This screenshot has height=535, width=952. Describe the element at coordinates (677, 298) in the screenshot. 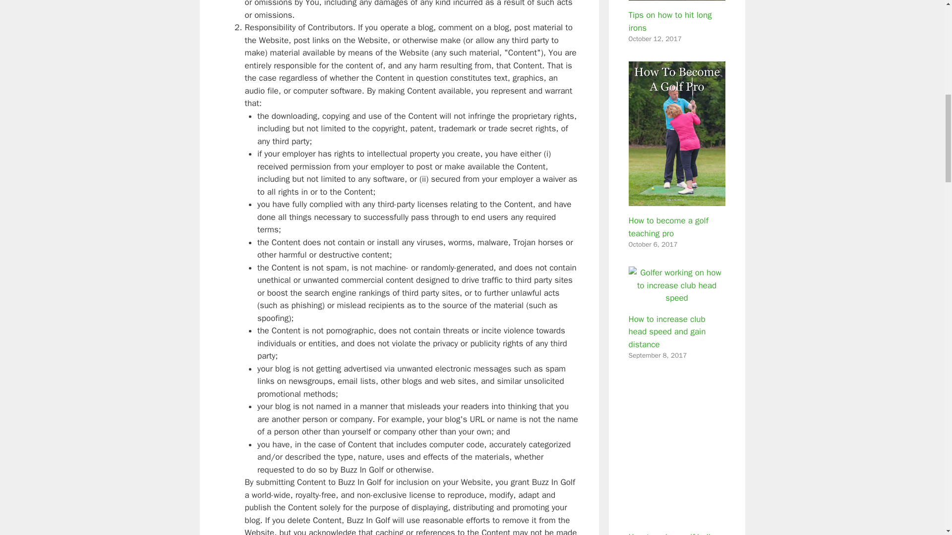

I see `How to increase club head speed and gain distance` at that location.